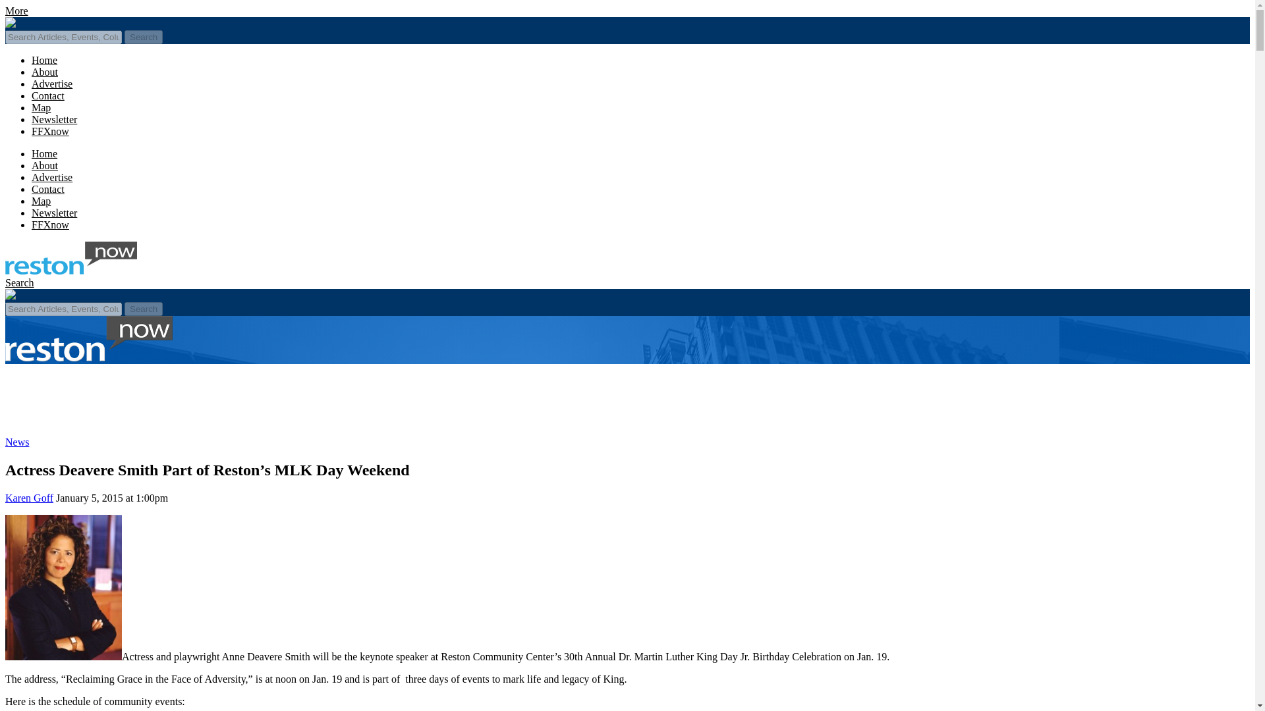 This screenshot has width=1265, height=711. What do you see at coordinates (51, 84) in the screenshot?
I see `Advertise` at bounding box center [51, 84].